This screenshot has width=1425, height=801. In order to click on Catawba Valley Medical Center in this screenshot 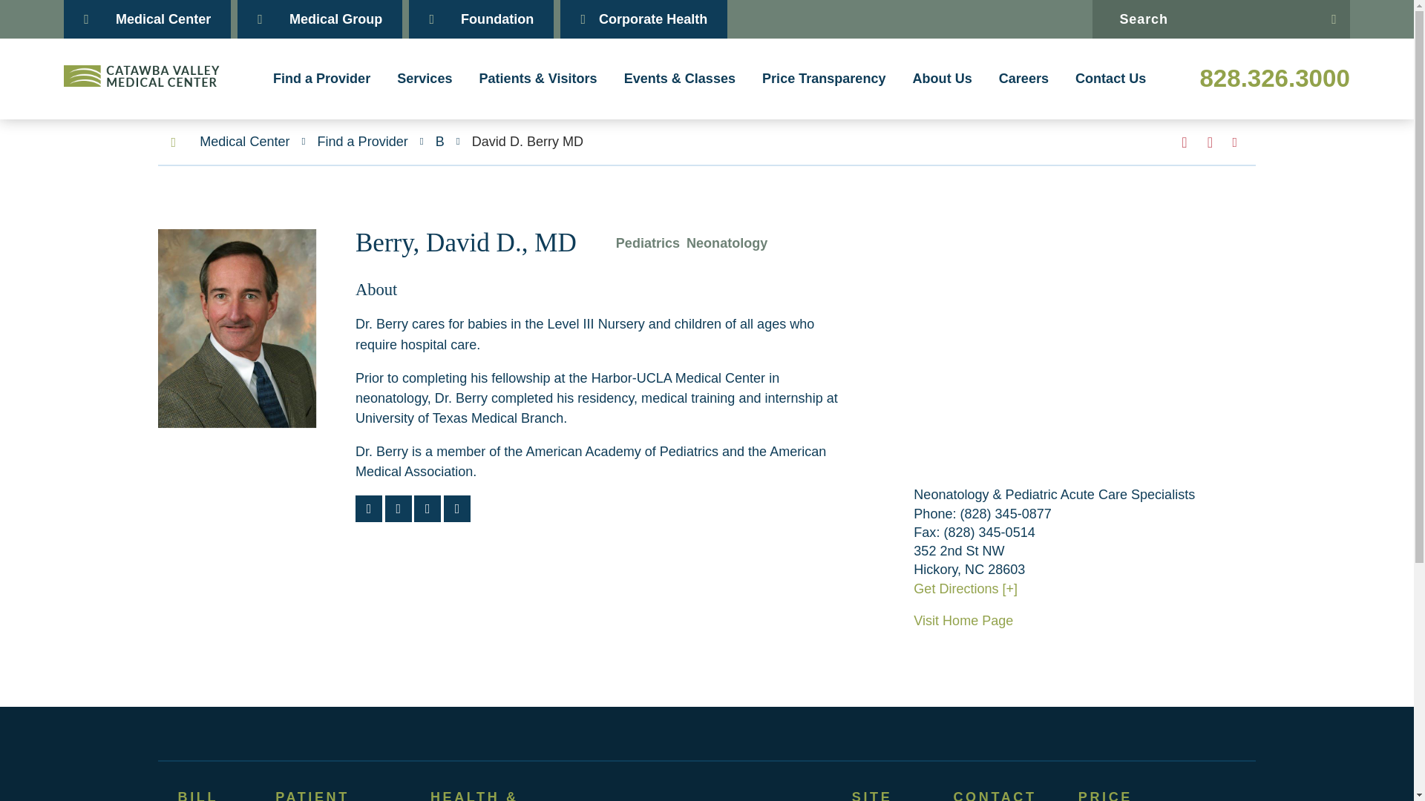, I will do `click(141, 76)`.